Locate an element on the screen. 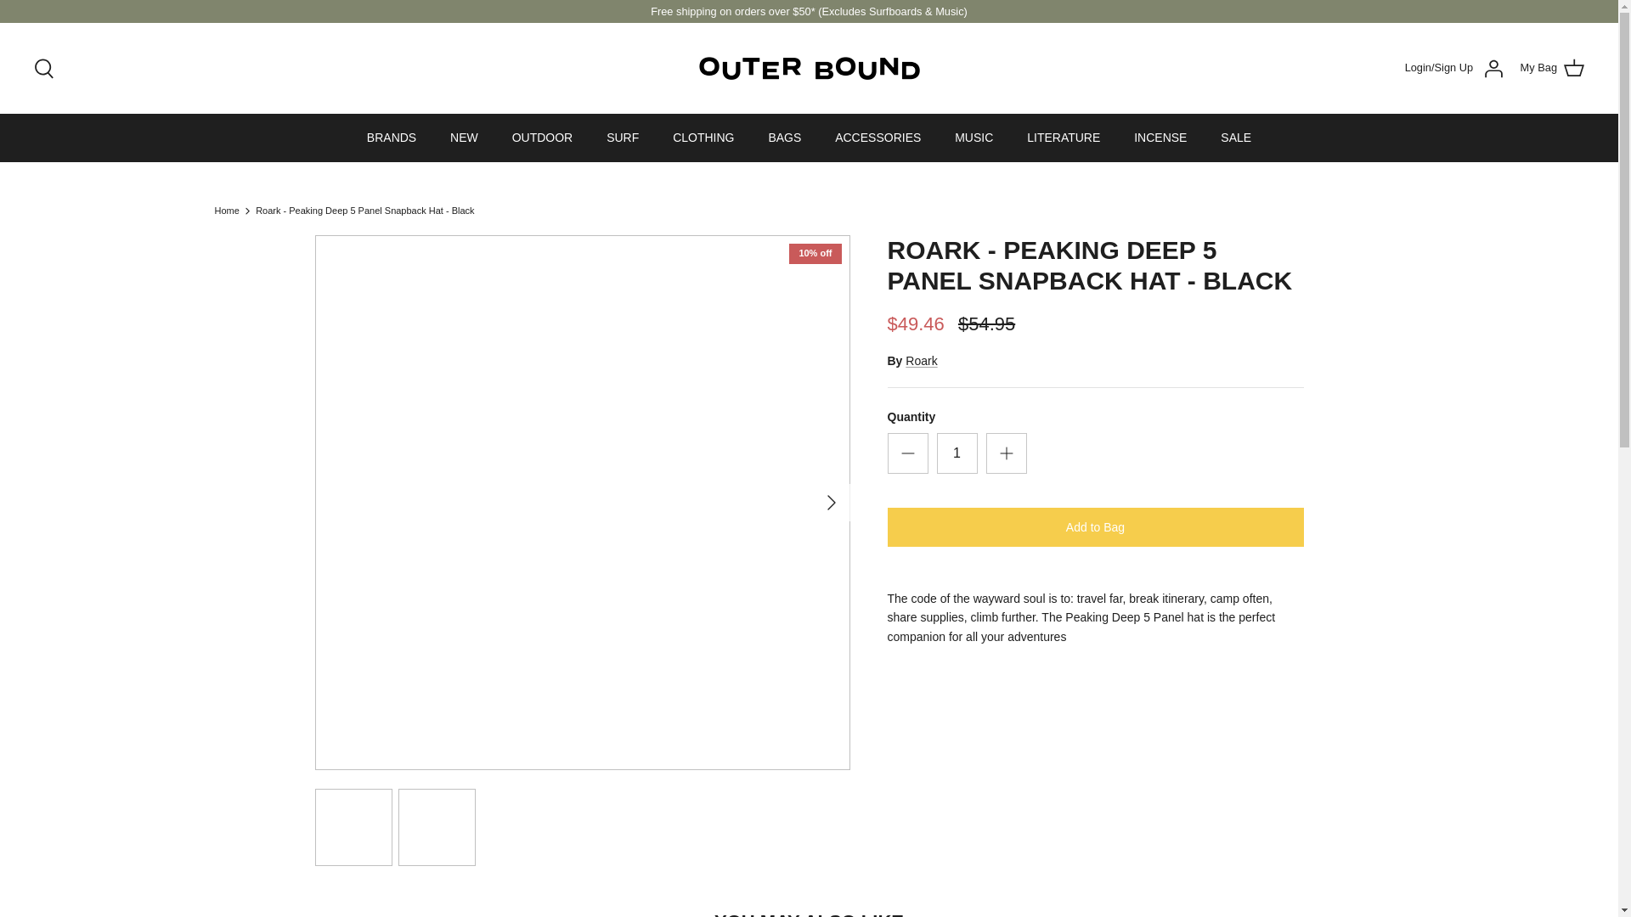  BRANDS is located at coordinates (392, 138).